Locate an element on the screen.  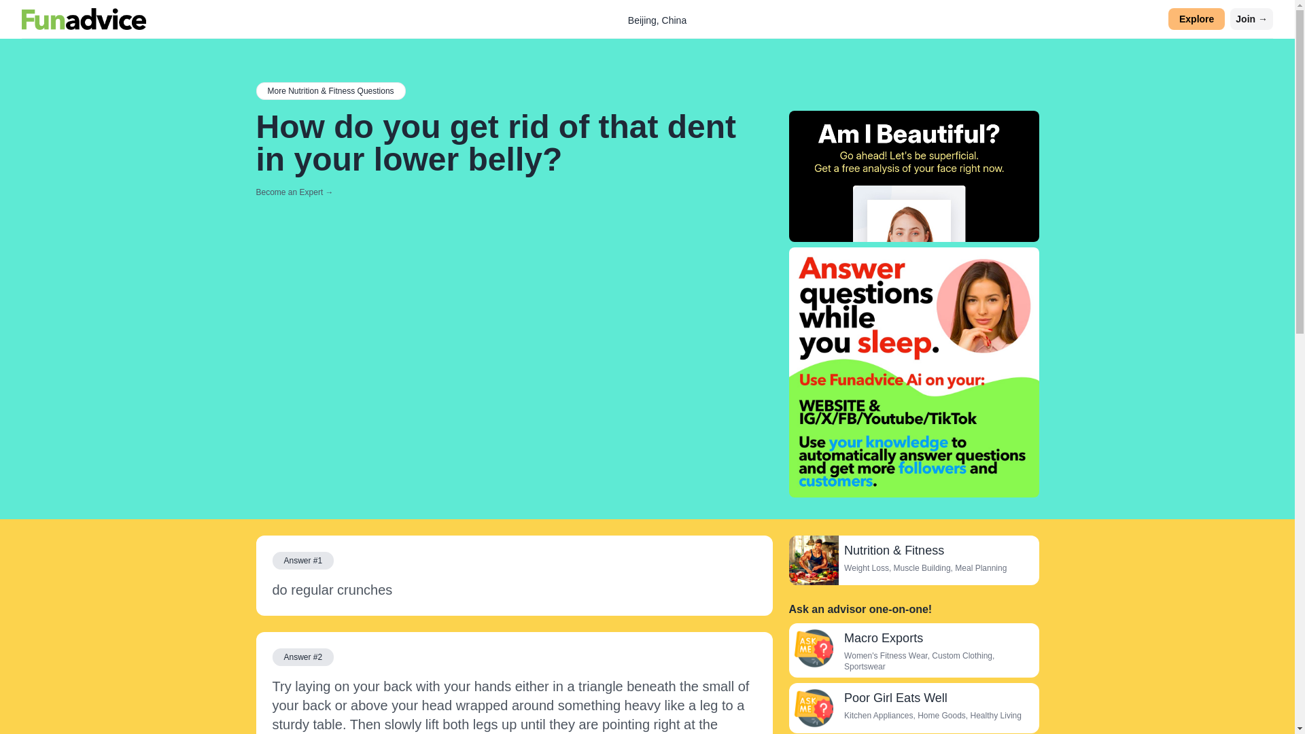
Beijing, China is located at coordinates (657, 20).